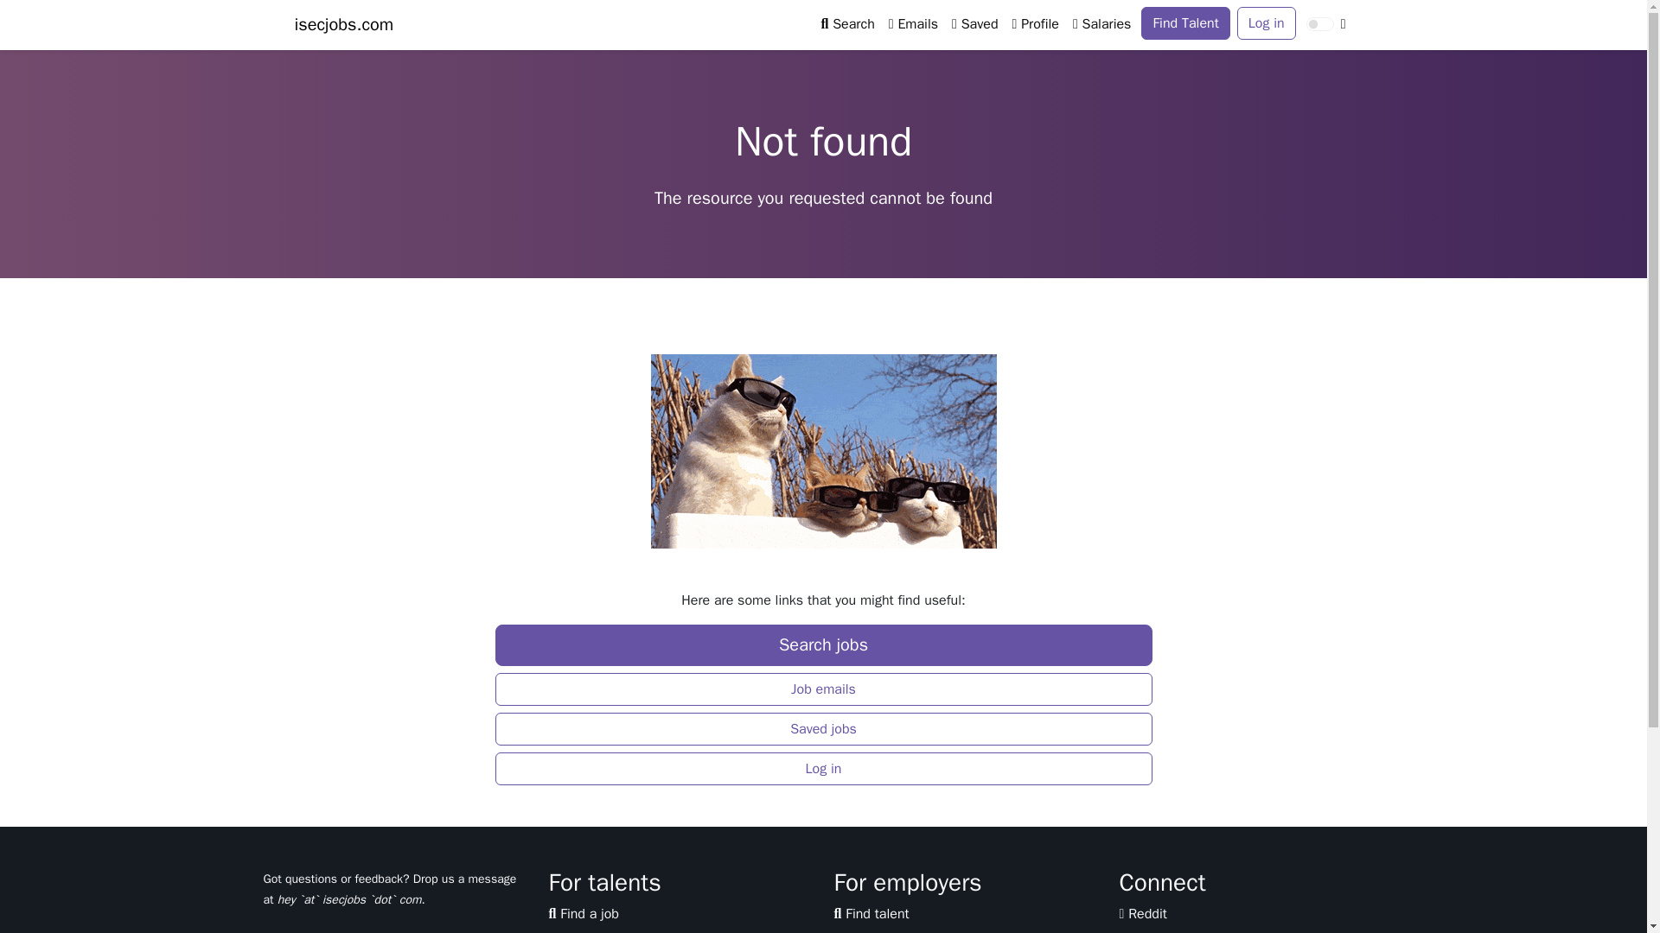  Describe the element at coordinates (583, 914) in the screenshot. I see `Find a job` at that location.